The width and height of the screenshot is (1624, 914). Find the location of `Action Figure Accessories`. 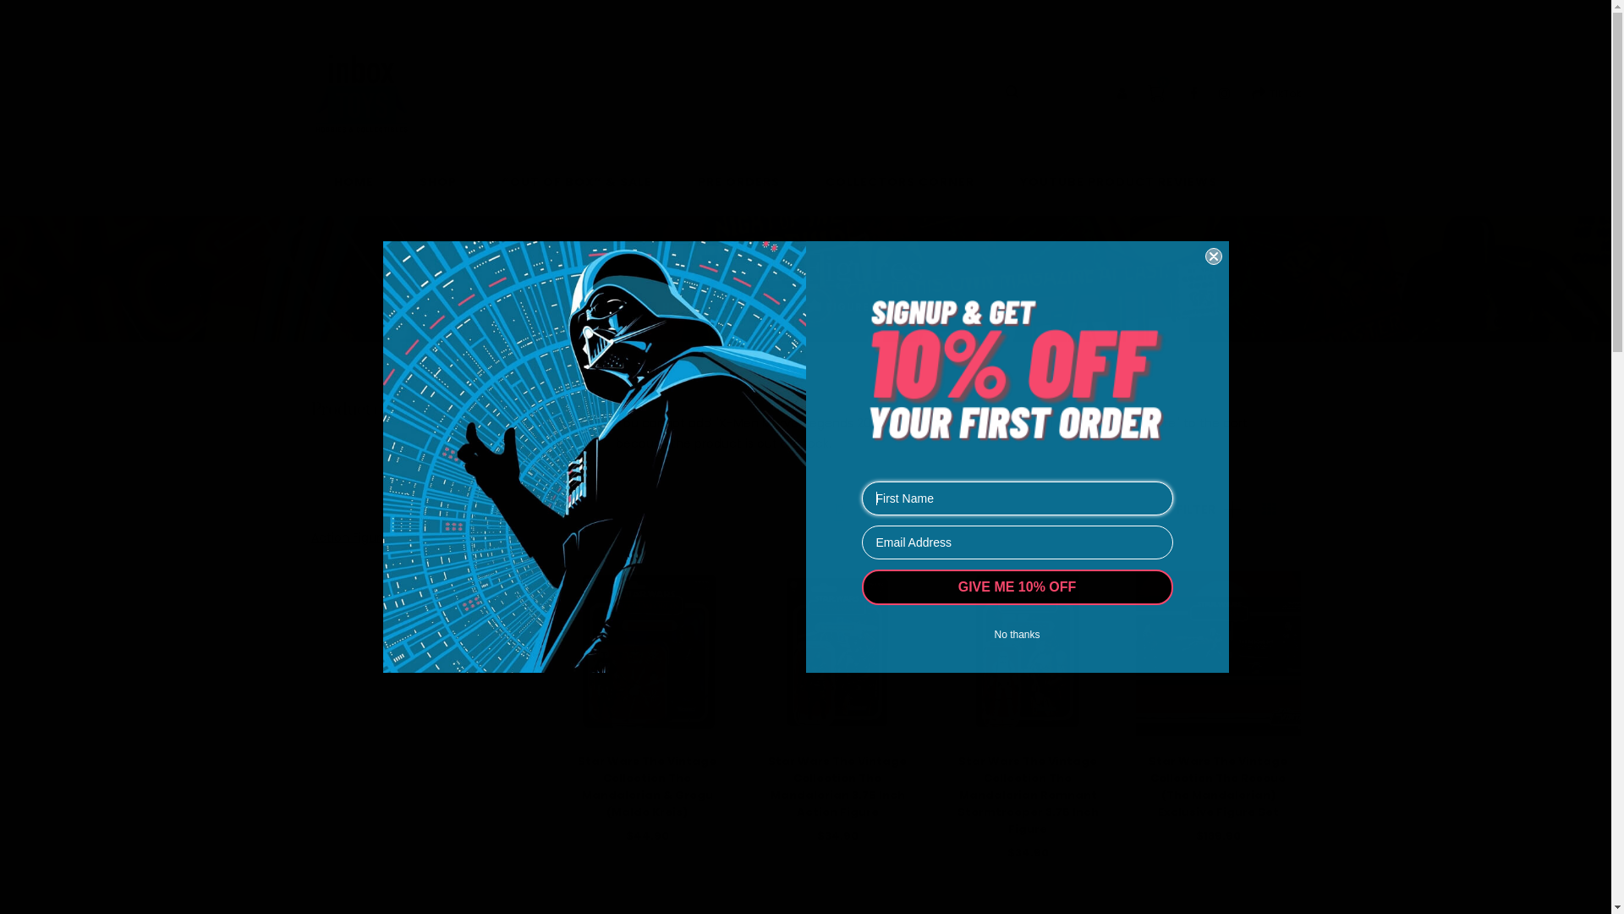

Action Figure Accessories is located at coordinates (387, 496).